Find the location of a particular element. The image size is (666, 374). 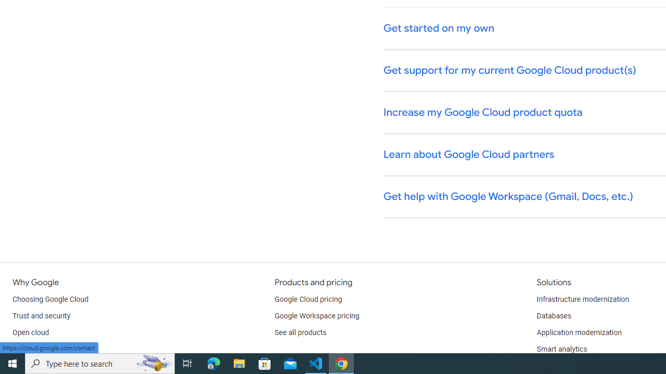

Infrastructure modernization is located at coordinates (583, 299).